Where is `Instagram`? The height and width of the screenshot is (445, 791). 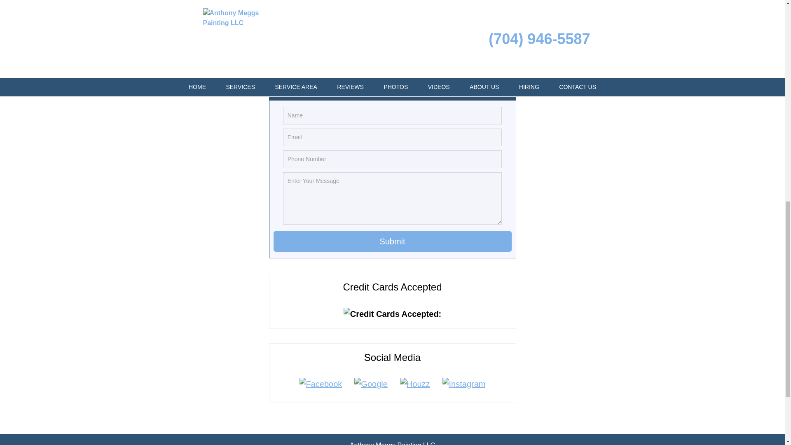 Instagram is located at coordinates (464, 384).